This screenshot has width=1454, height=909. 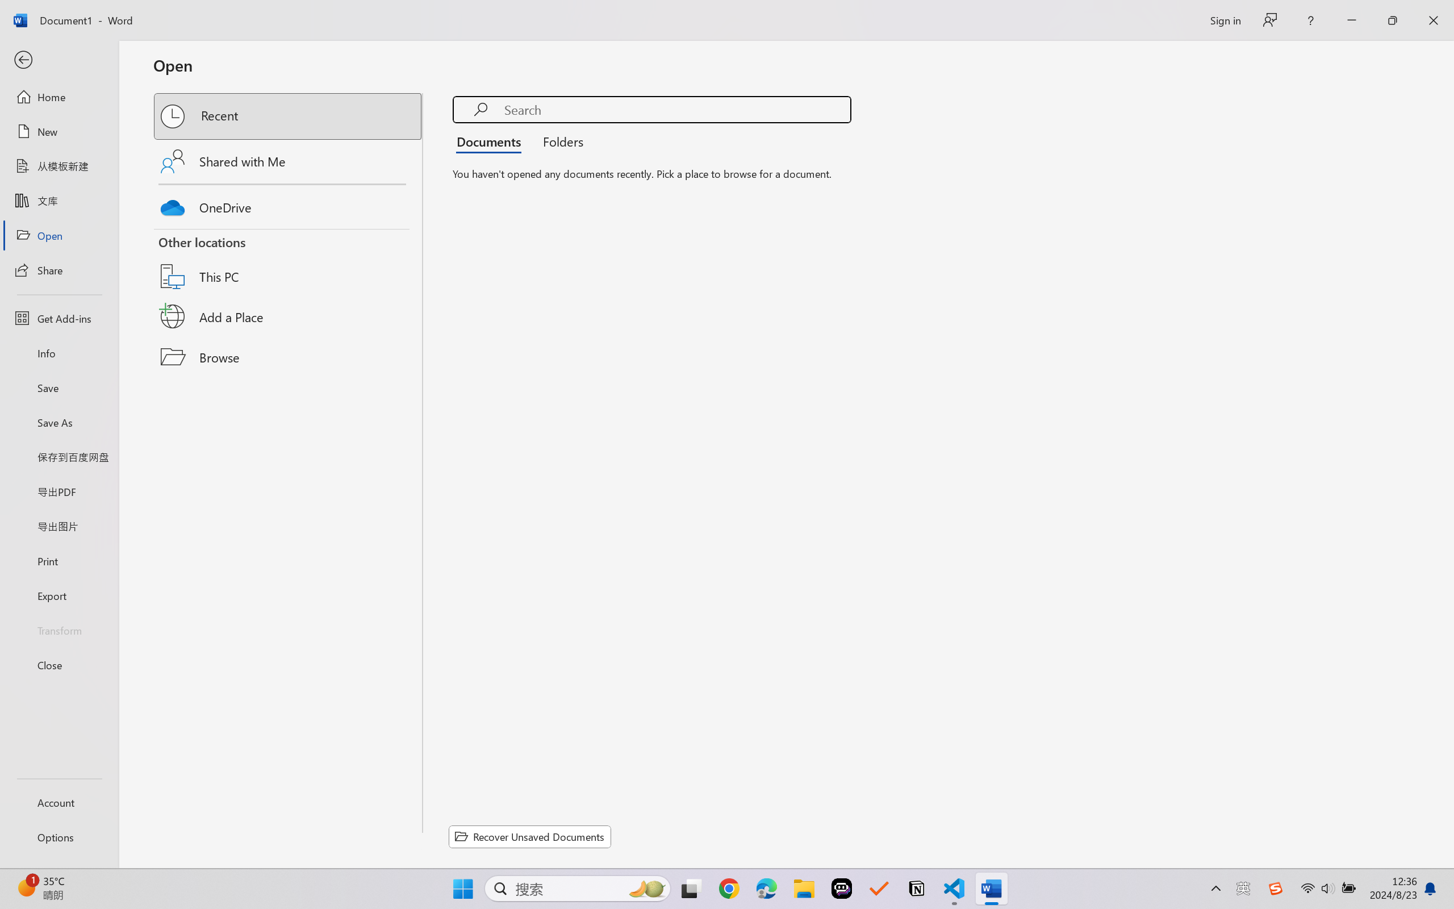 I want to click on Get Add-ins, so click(x=59, y=318).